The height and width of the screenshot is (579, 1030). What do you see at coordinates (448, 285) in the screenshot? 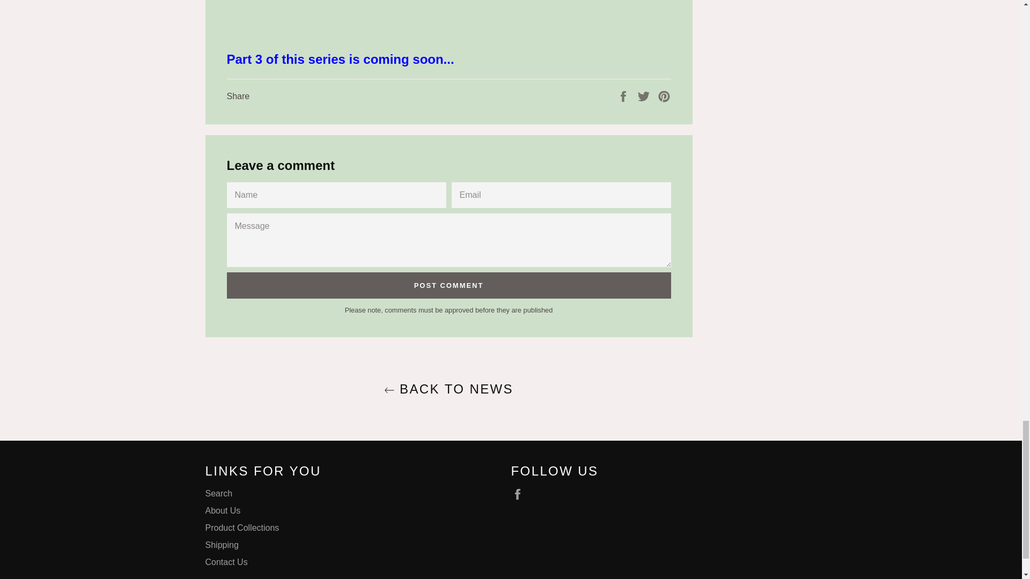
I see `Post comment` at bounding box center [448, 285].